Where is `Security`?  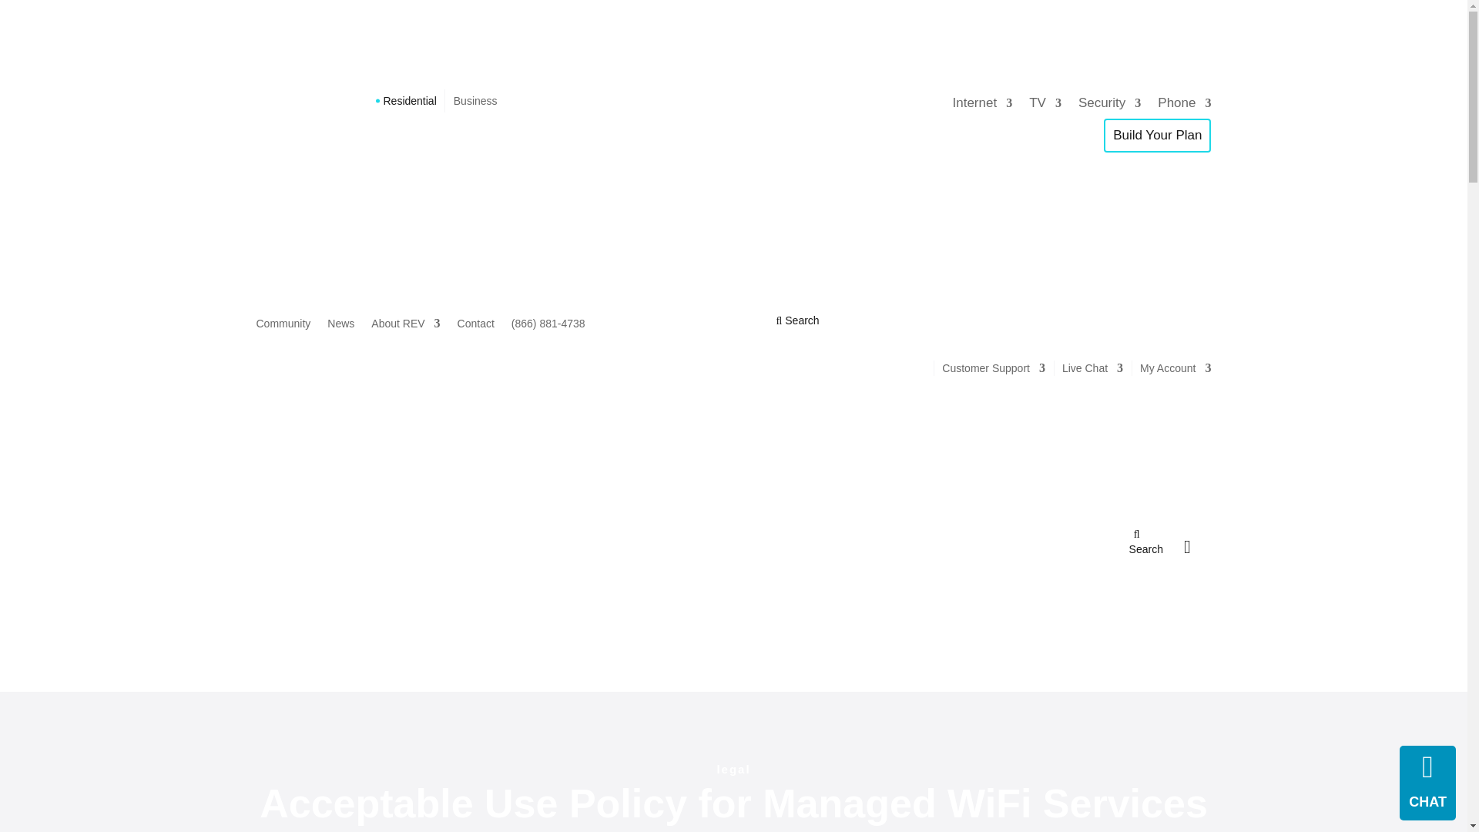
Security is located at coordinates (1109, 103).